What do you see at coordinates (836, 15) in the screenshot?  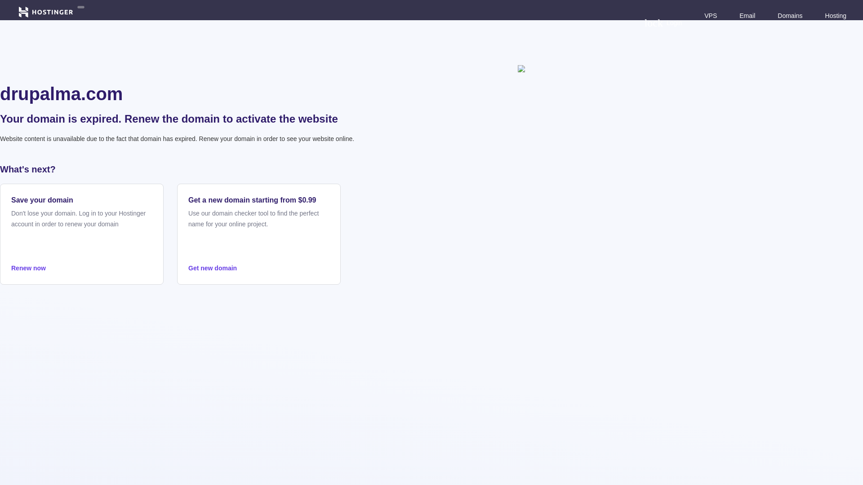 I see `Hosting` at bounding box center [836, 15].